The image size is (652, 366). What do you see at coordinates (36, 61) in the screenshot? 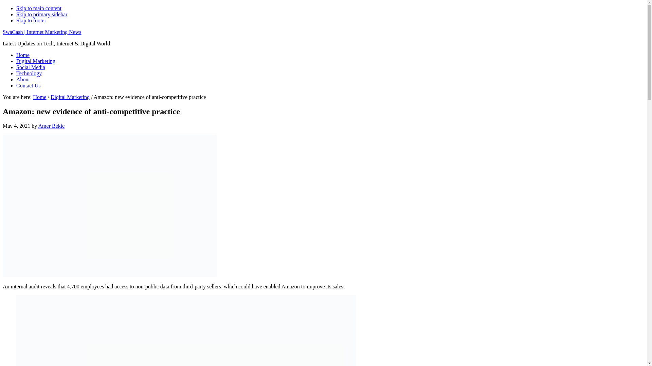
I see `Digital Marketing` at bounding box center [36, 61].